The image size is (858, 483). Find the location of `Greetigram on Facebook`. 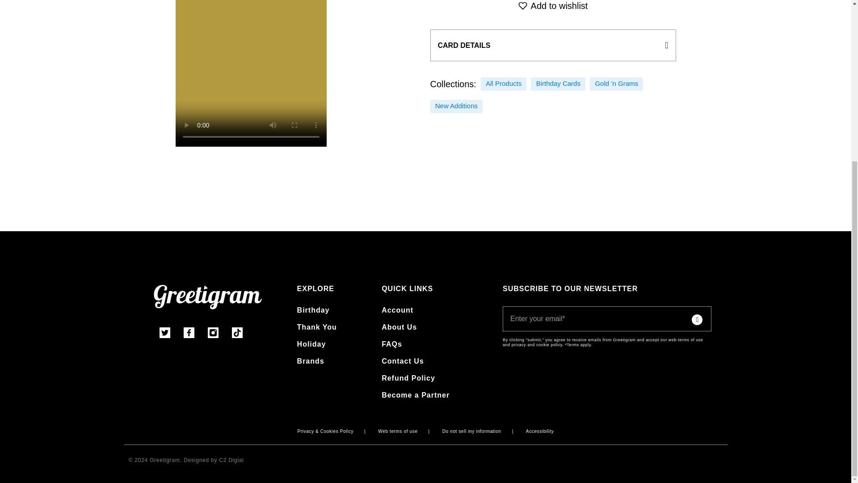

Greetigram on Facebook is located at coordinates (194, 335).